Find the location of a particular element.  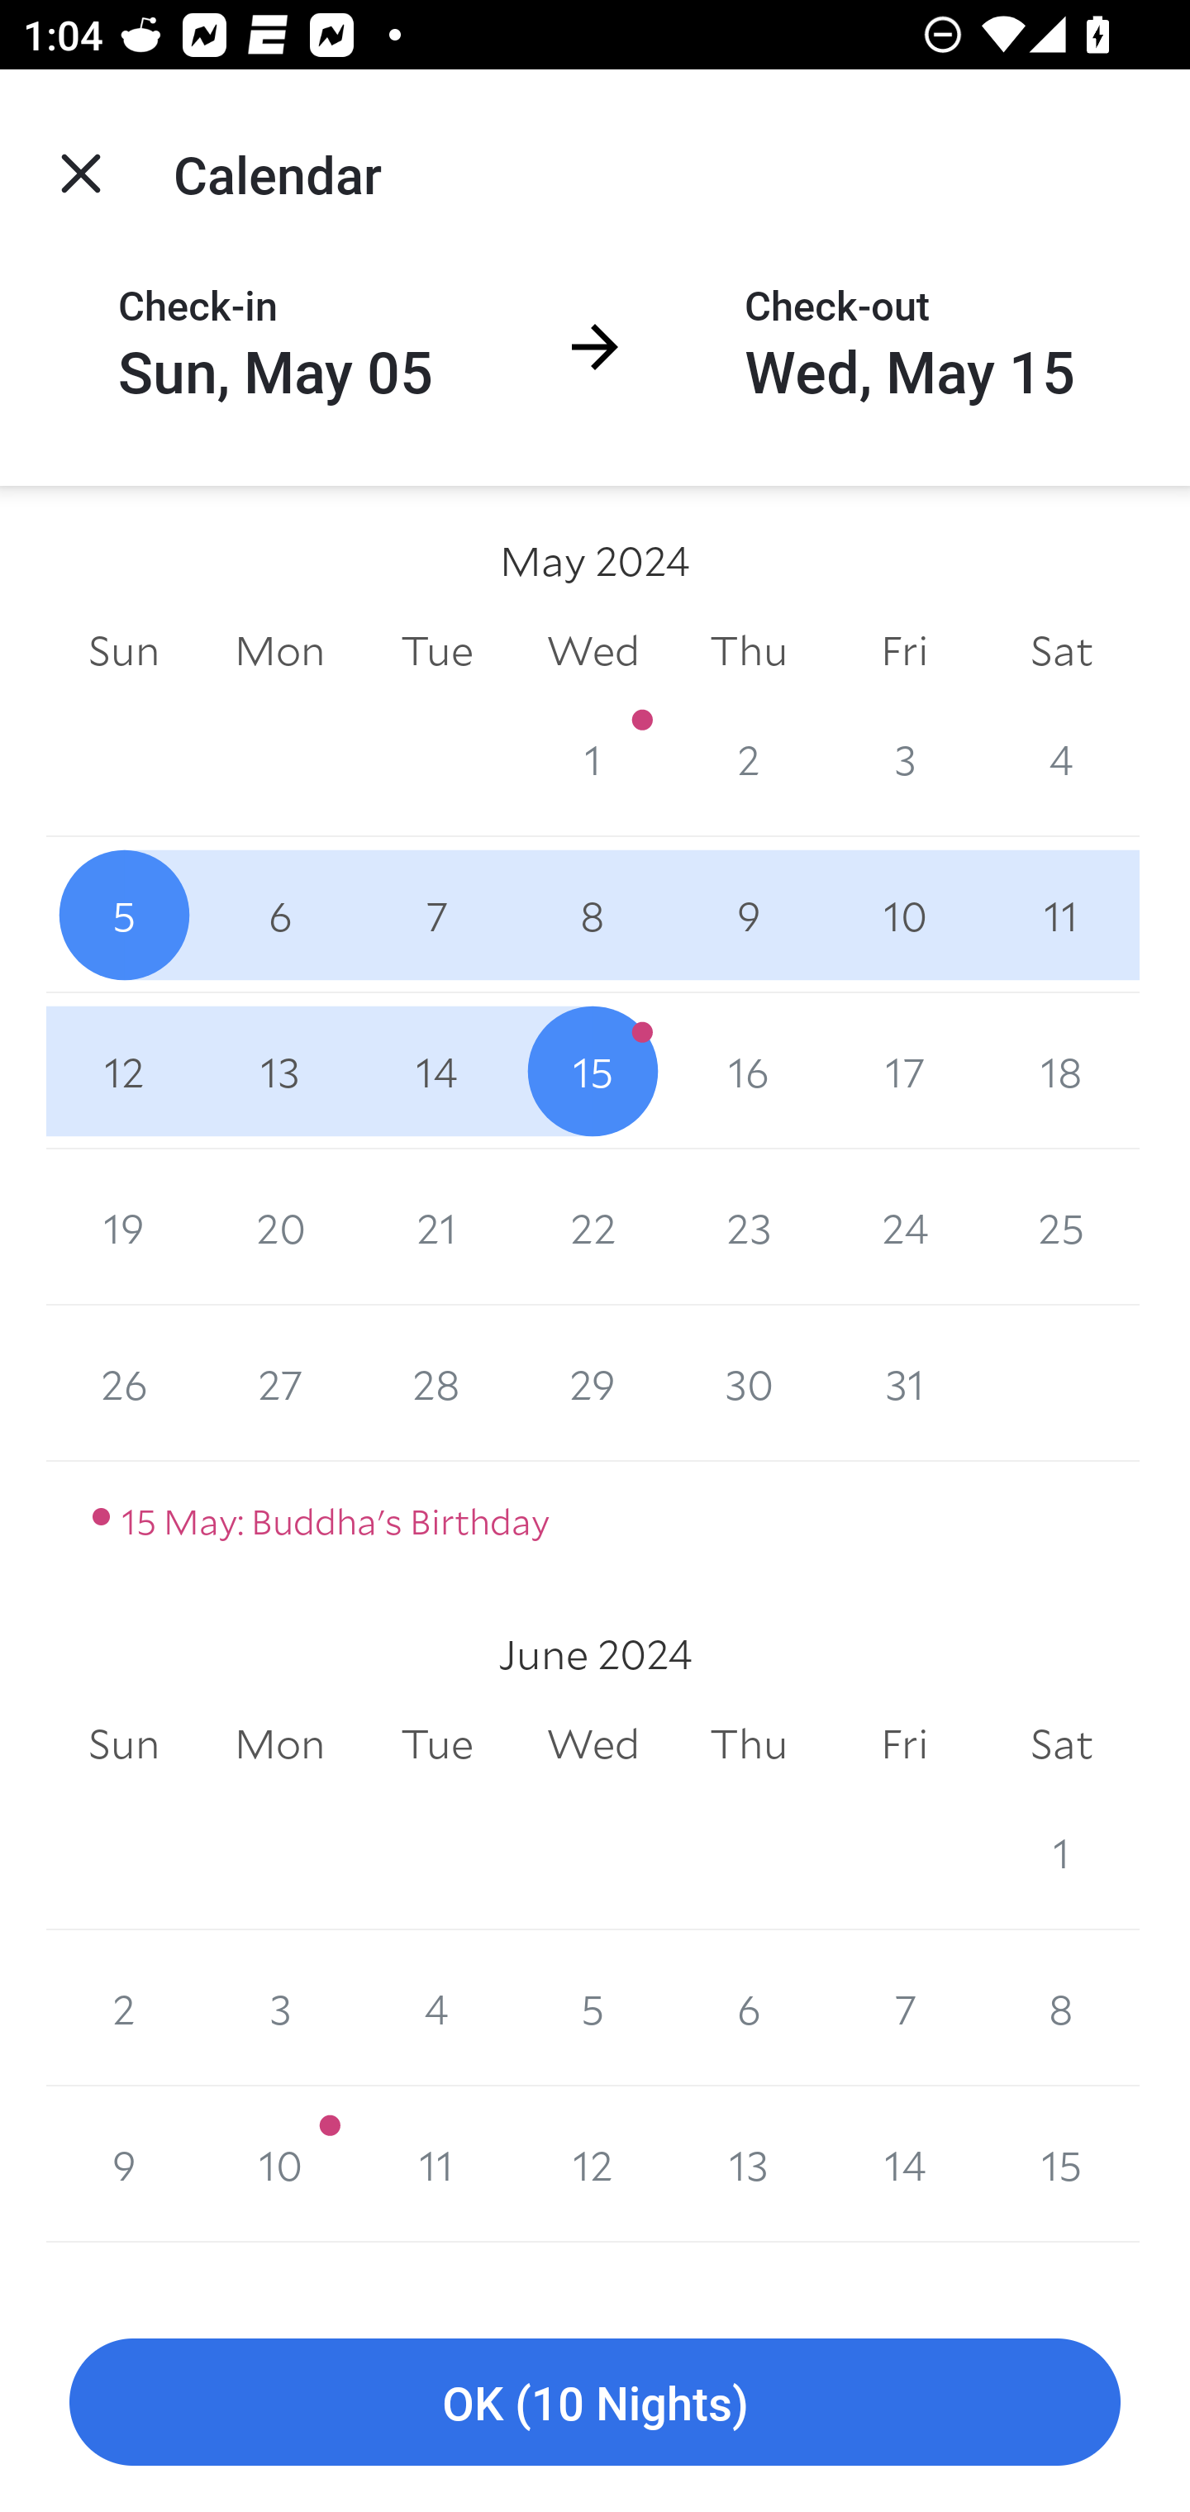

25 25 May 2024 is located at coordinates (1061, 1228).